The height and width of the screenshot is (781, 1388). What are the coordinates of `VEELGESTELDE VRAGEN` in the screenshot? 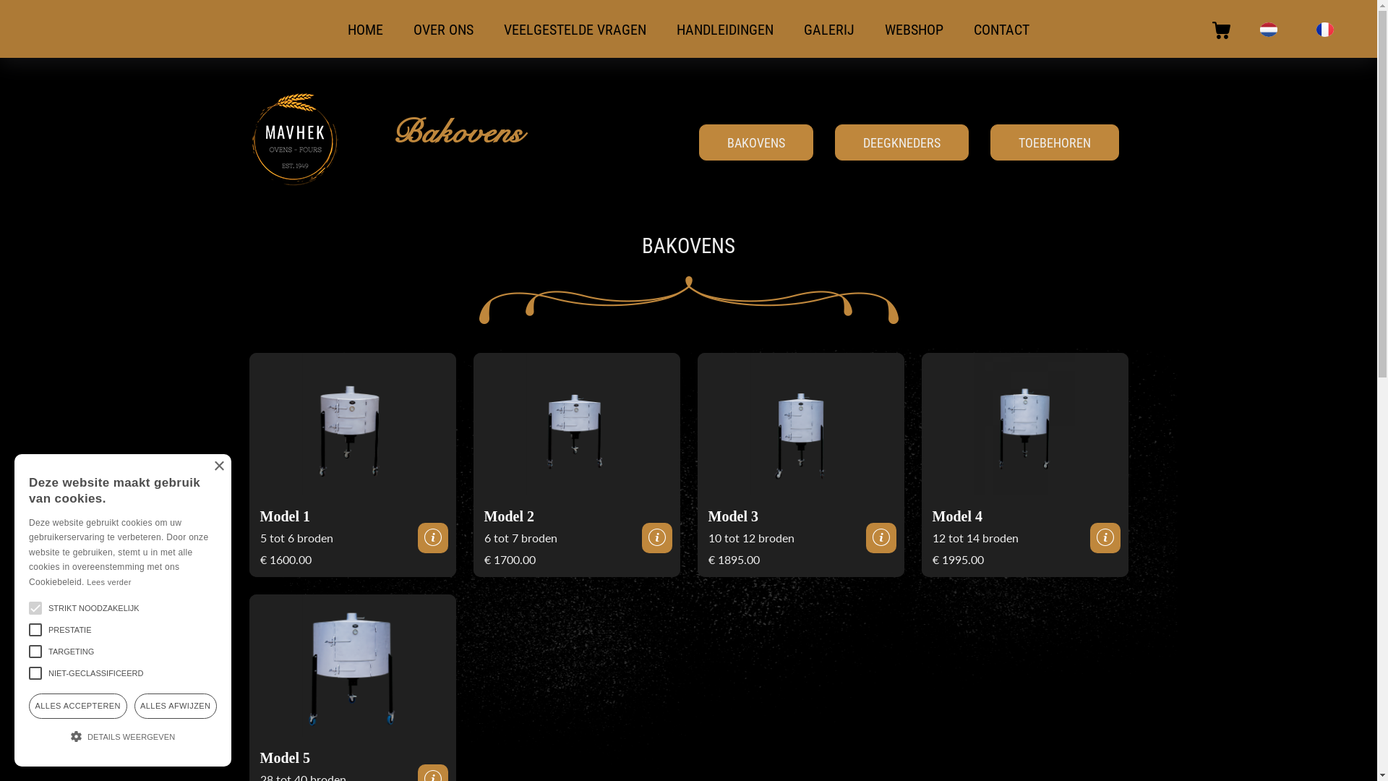 It's located at (575, 29).